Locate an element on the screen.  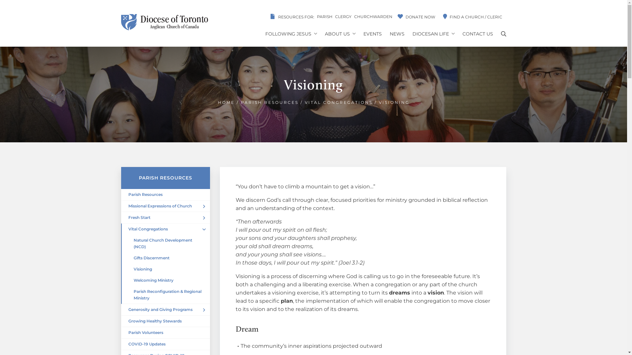
DIOCESAN LIFE is located at coordinates (433, 34).